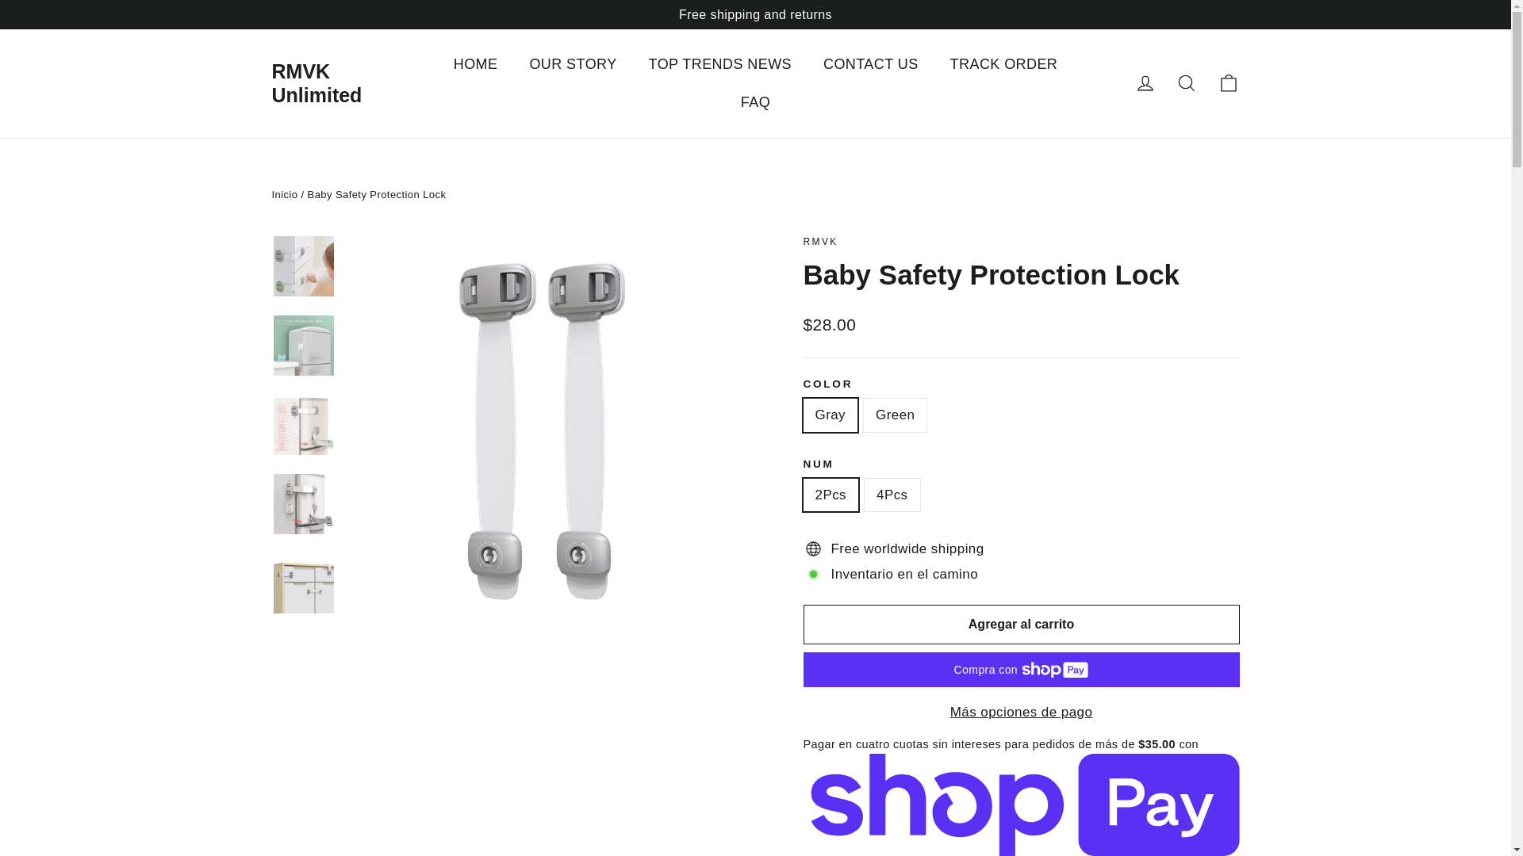 This screenshot has width=1523, height=856. Describe the element at coordinates (820, 242) in the screenshot. I see `Gray` at that location.